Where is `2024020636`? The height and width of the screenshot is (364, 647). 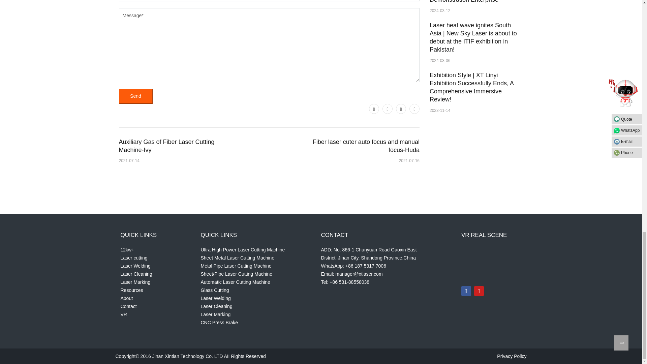
2024020636 is located at coordinates (478, 263).